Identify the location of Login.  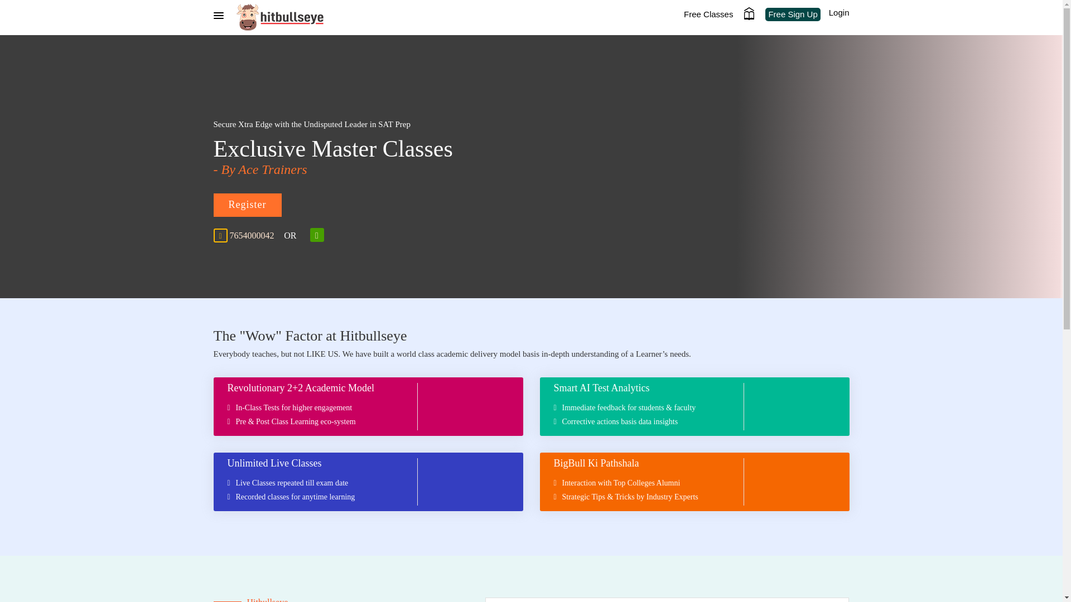
(837, 12).